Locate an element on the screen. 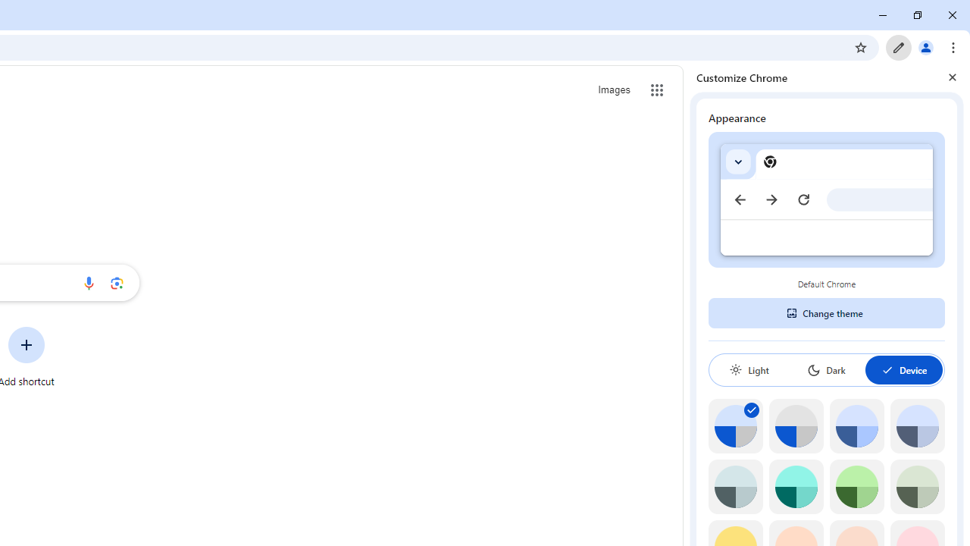 The height and width of the screenshot is (546, 970). Blue is located at coordinates (856, 426).